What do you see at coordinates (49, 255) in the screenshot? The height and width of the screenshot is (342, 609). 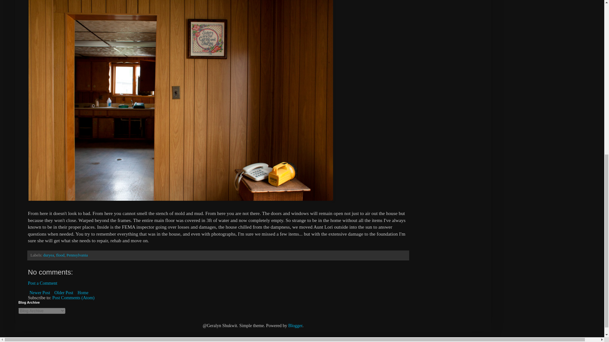 I see `duryea` at bounding box center [49, 255].